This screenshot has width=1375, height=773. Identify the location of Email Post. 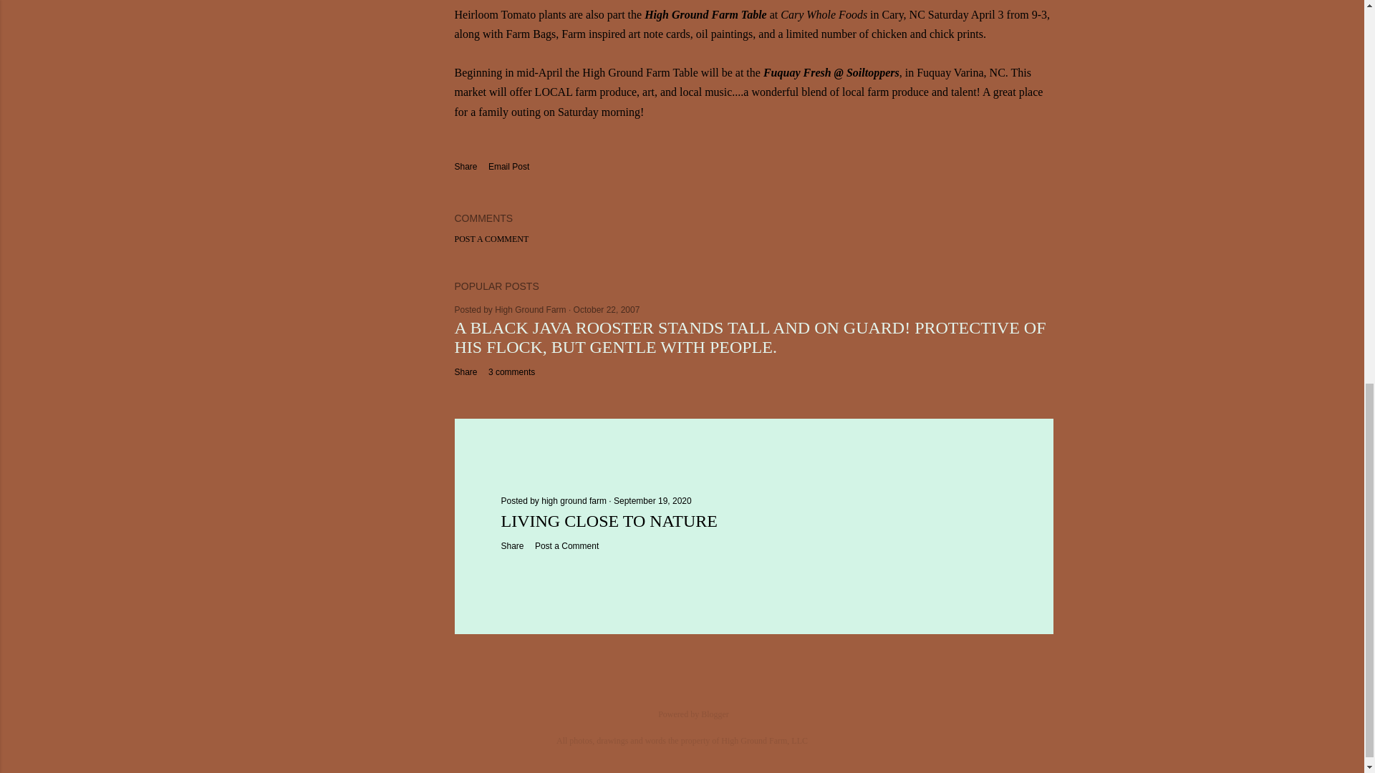
(508, 167).